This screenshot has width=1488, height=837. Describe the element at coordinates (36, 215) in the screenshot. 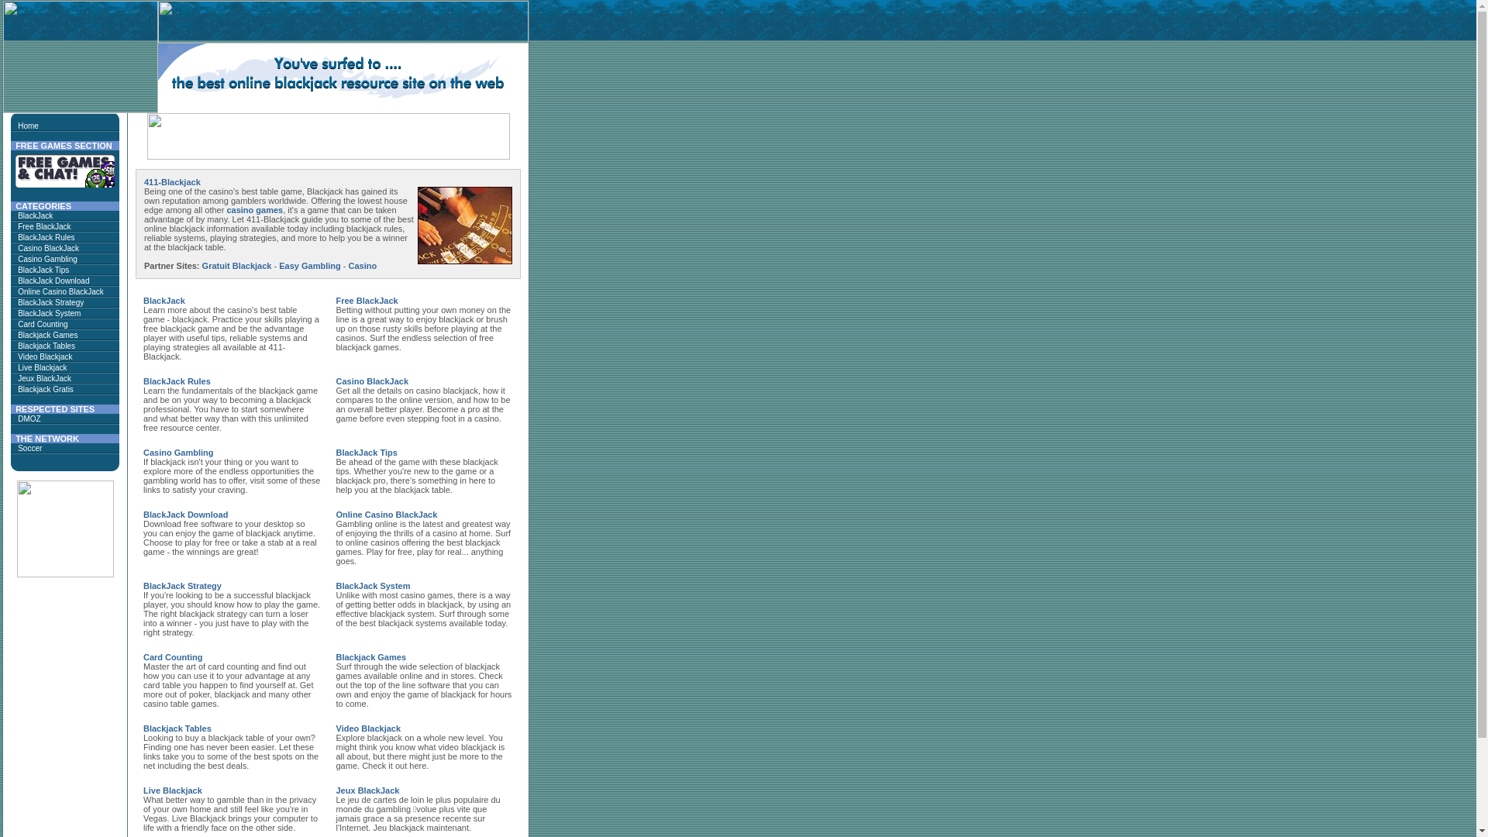

I see `BlackJack` at that location.